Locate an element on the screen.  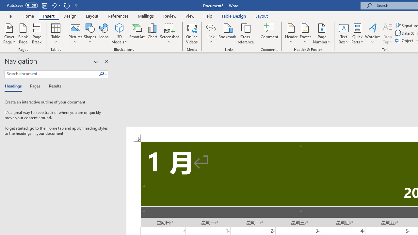
Chart... is located at coordinates (152, 33).